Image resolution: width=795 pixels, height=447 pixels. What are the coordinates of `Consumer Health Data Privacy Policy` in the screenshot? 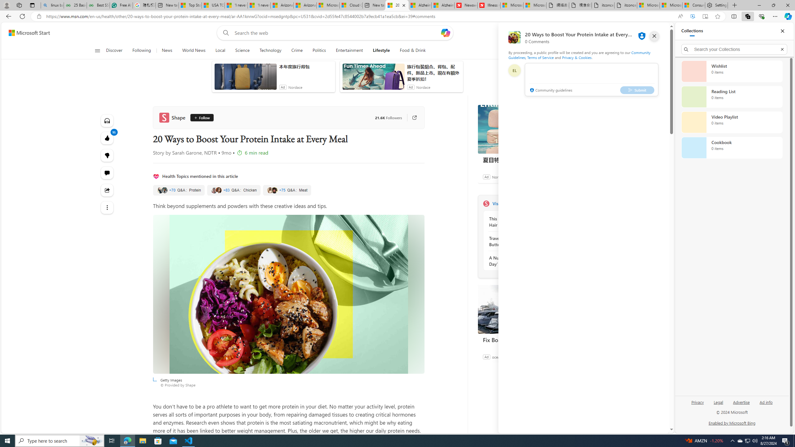 It's located at (693, 5).